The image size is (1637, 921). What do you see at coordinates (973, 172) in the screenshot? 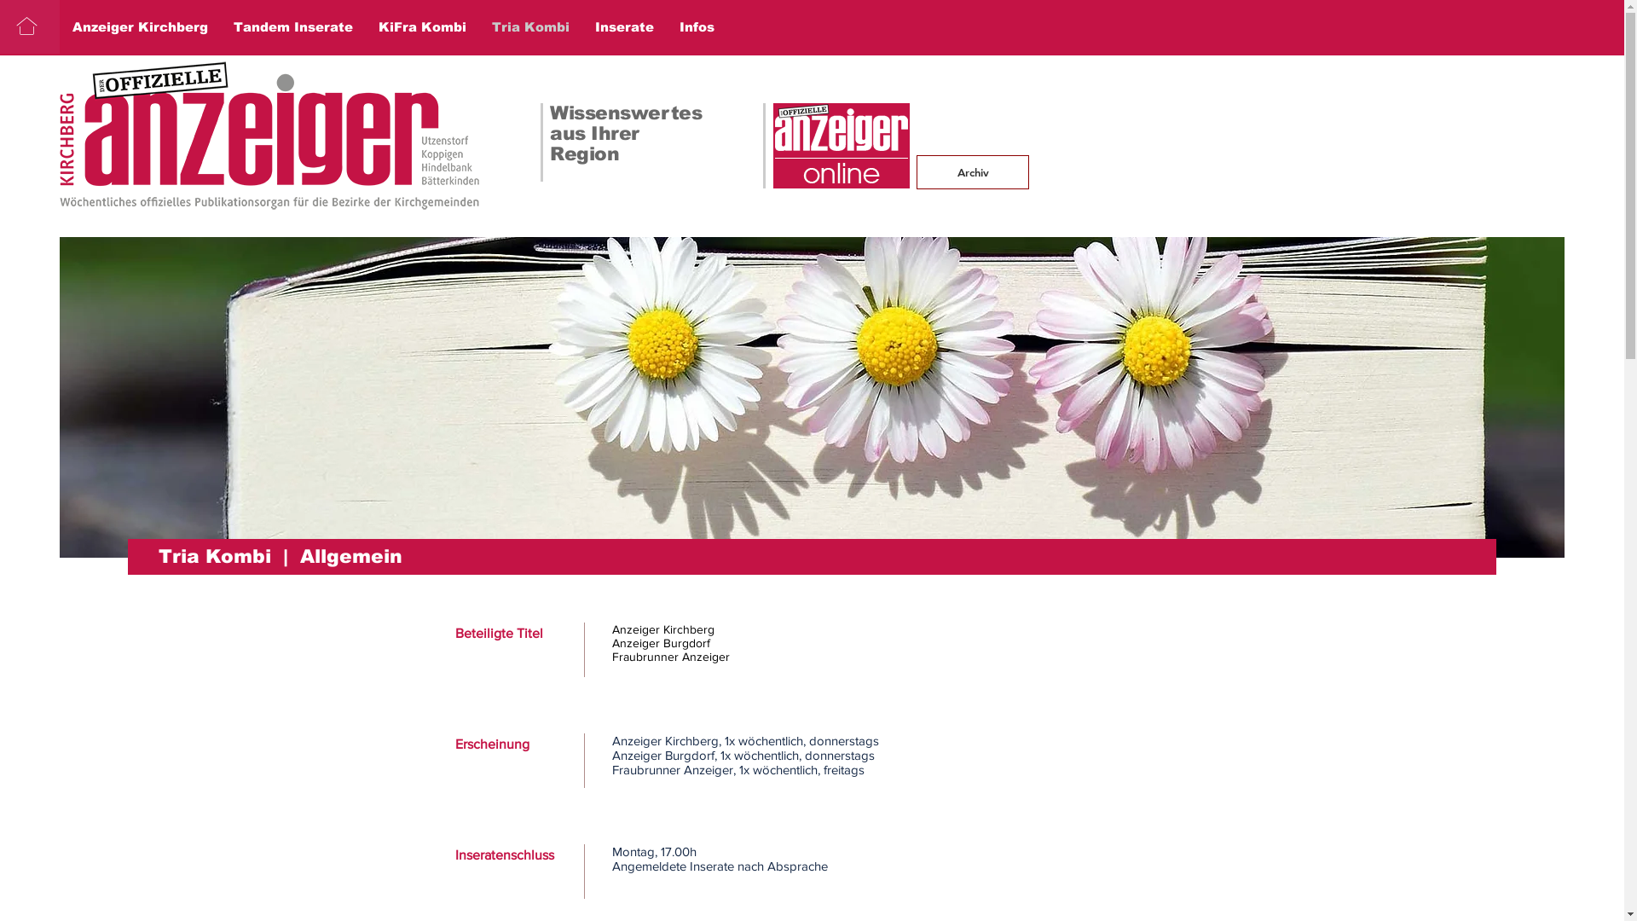
I see `Archiv` at bounding box center [973, 172].